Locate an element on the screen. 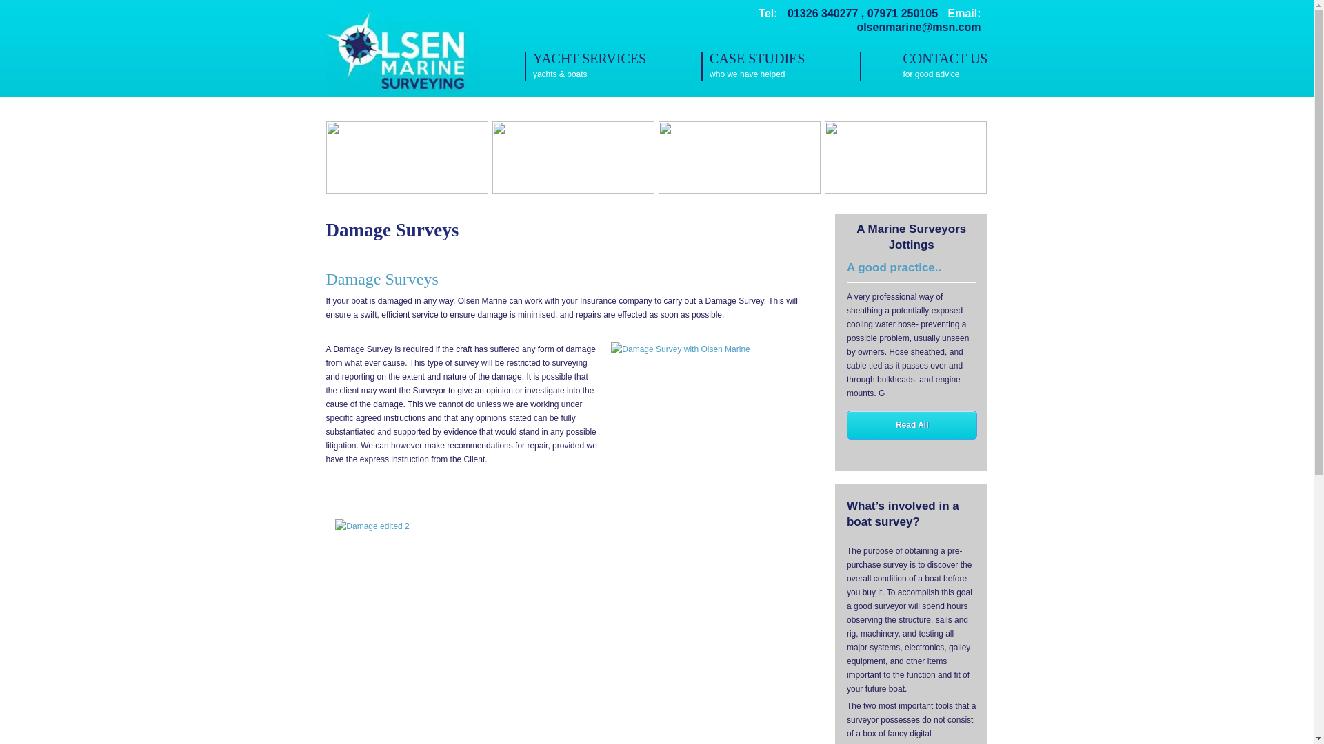 The height and width of the screenshot is (744, 1324). CASE STUDIES is located at coordinates (894, 267).